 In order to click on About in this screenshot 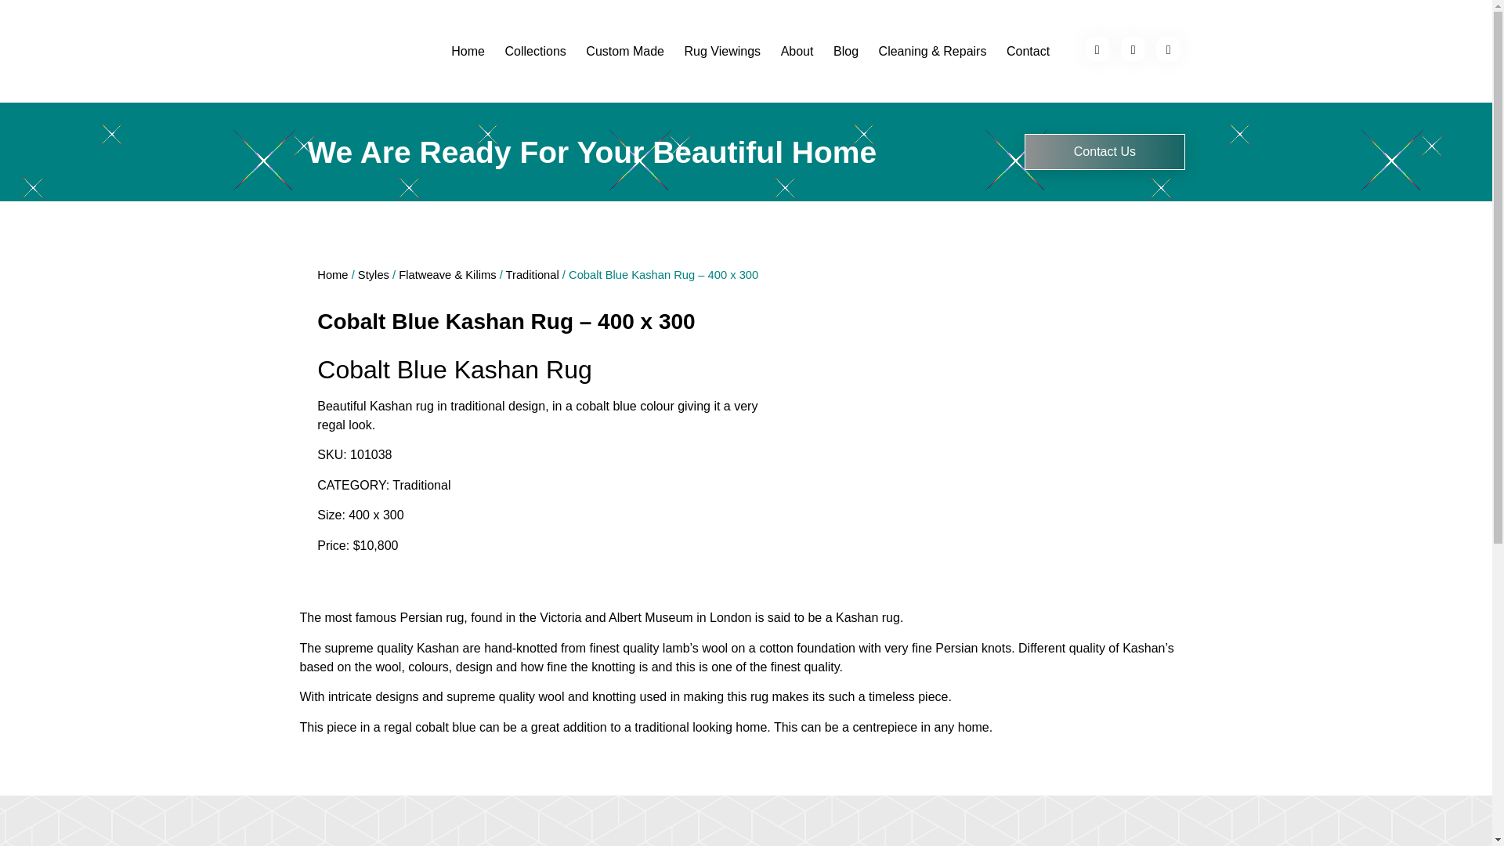, I will do `click(796, 52)`.